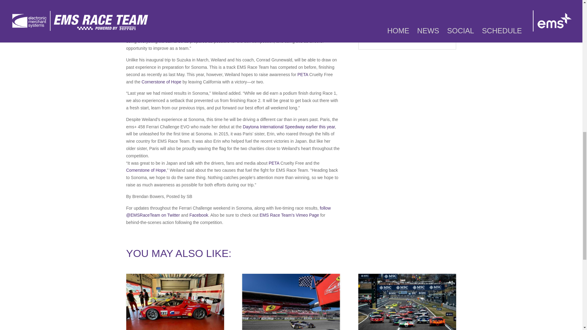 This screenshot has width=587, height=330. What do you see at coordinates (198, 215) in the screenshot?
I see `Facebook` at bounding box center [198, 215].